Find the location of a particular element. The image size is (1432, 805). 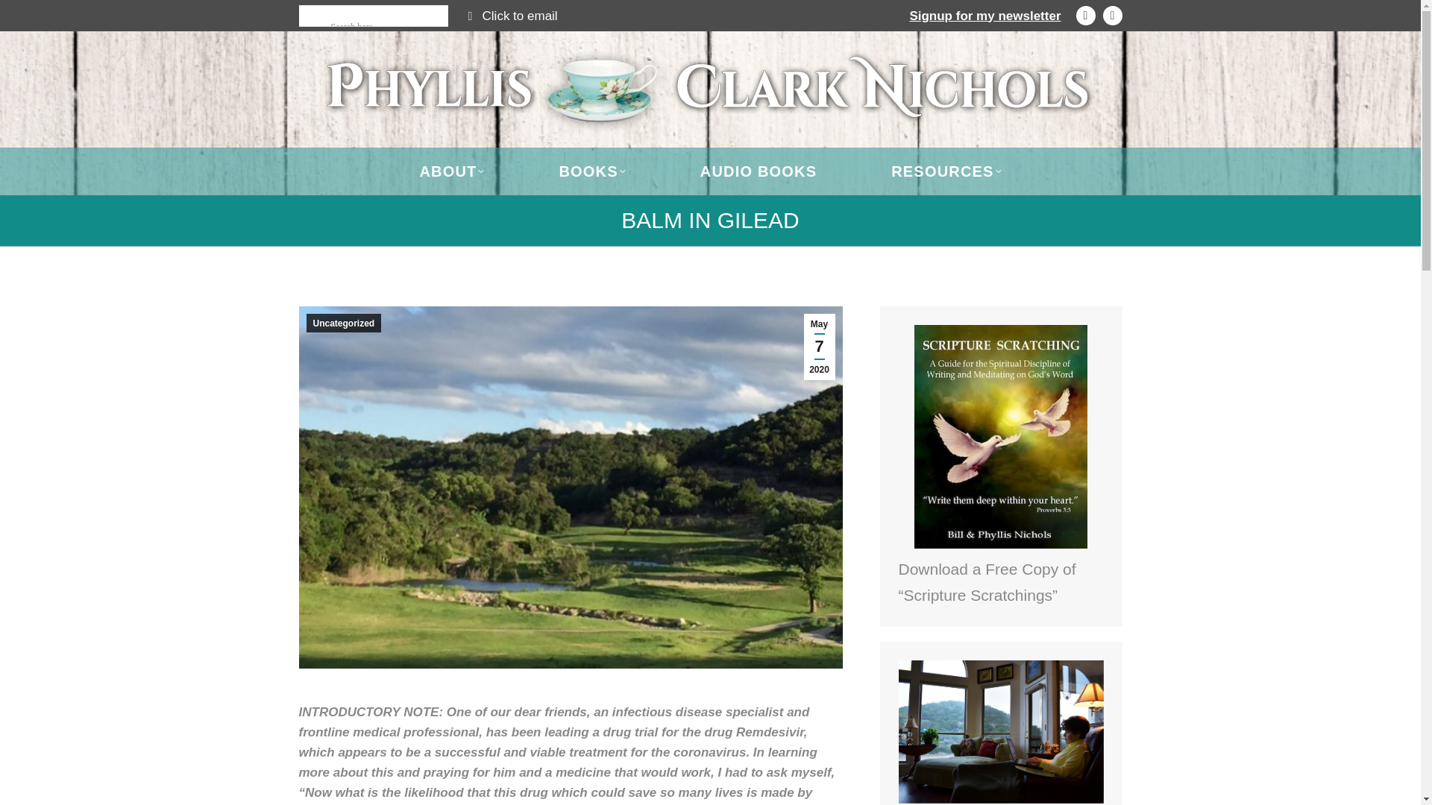

Click to email is located at coordinates (521, 16).